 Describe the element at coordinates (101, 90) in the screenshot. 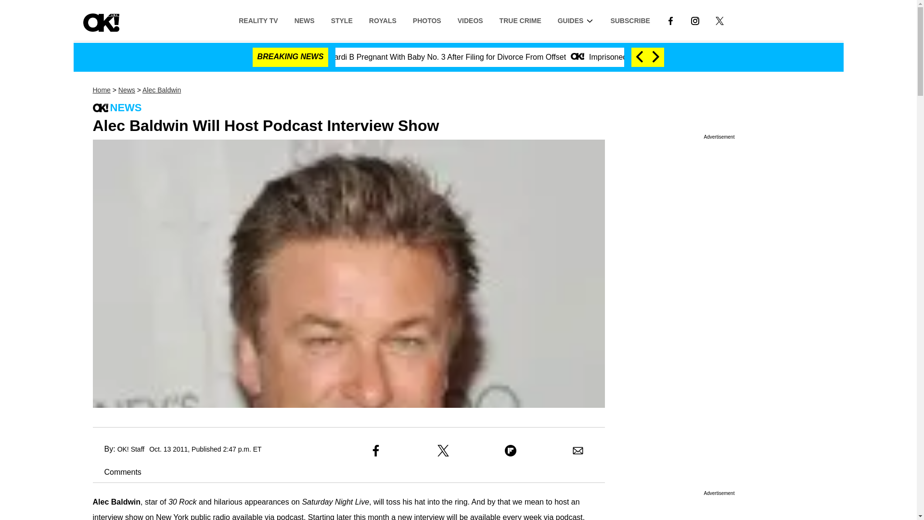

I see `Home` at that location.